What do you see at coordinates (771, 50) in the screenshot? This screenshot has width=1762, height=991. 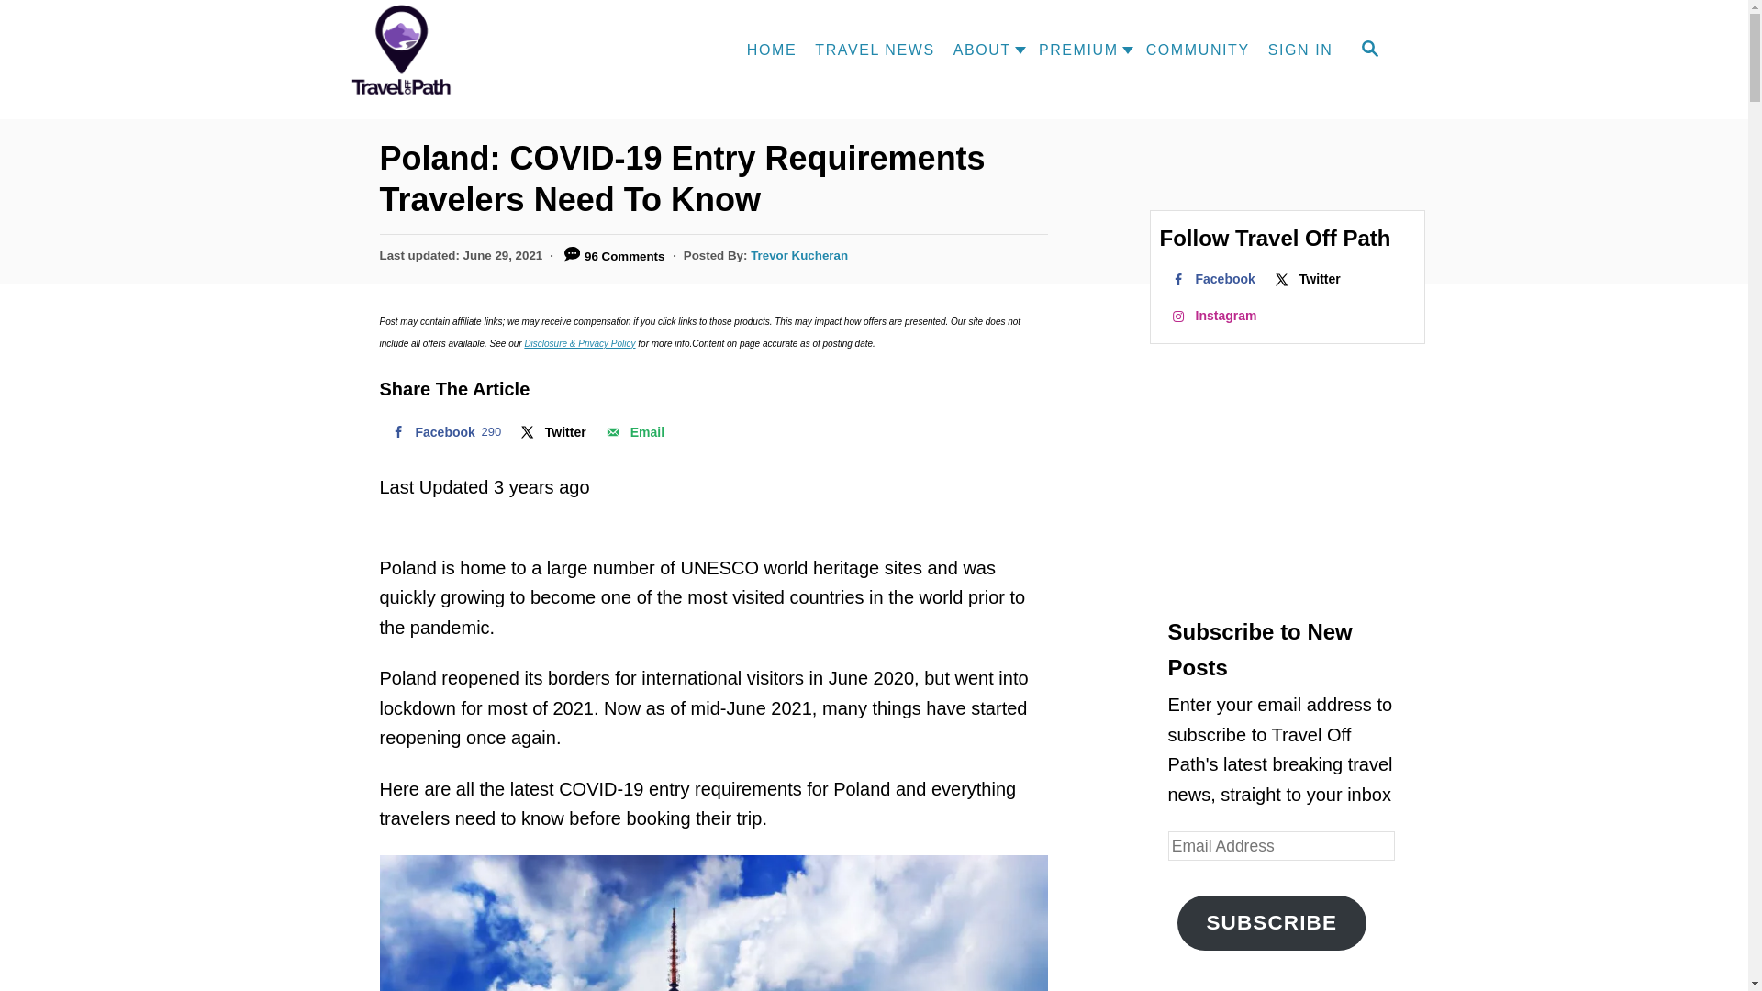 I see `HOME` at bounding box center [771, 50].